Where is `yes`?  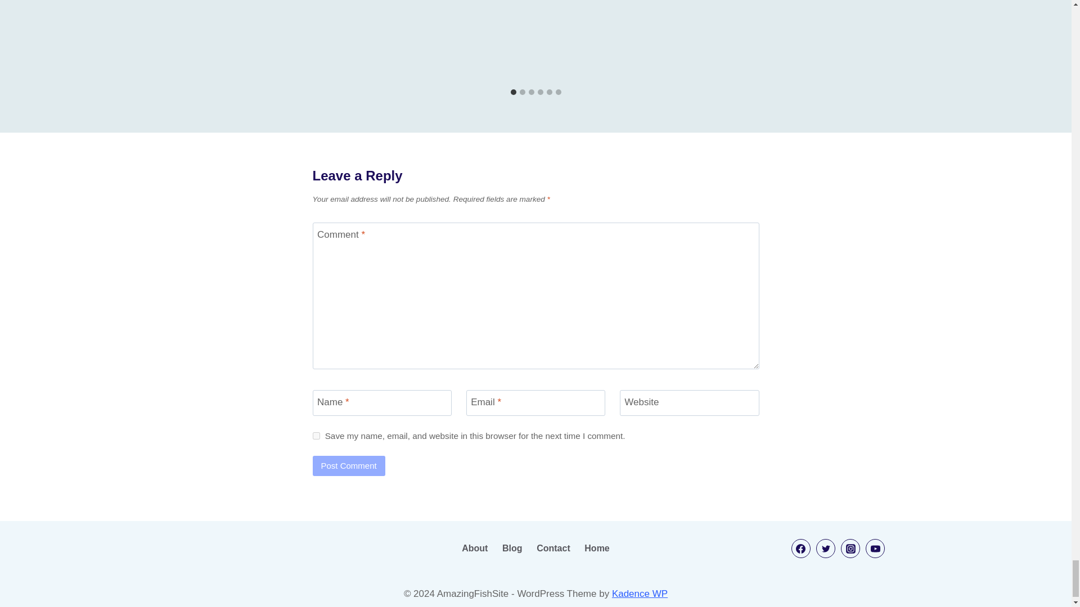 yes is located at coordinates (316, 435).